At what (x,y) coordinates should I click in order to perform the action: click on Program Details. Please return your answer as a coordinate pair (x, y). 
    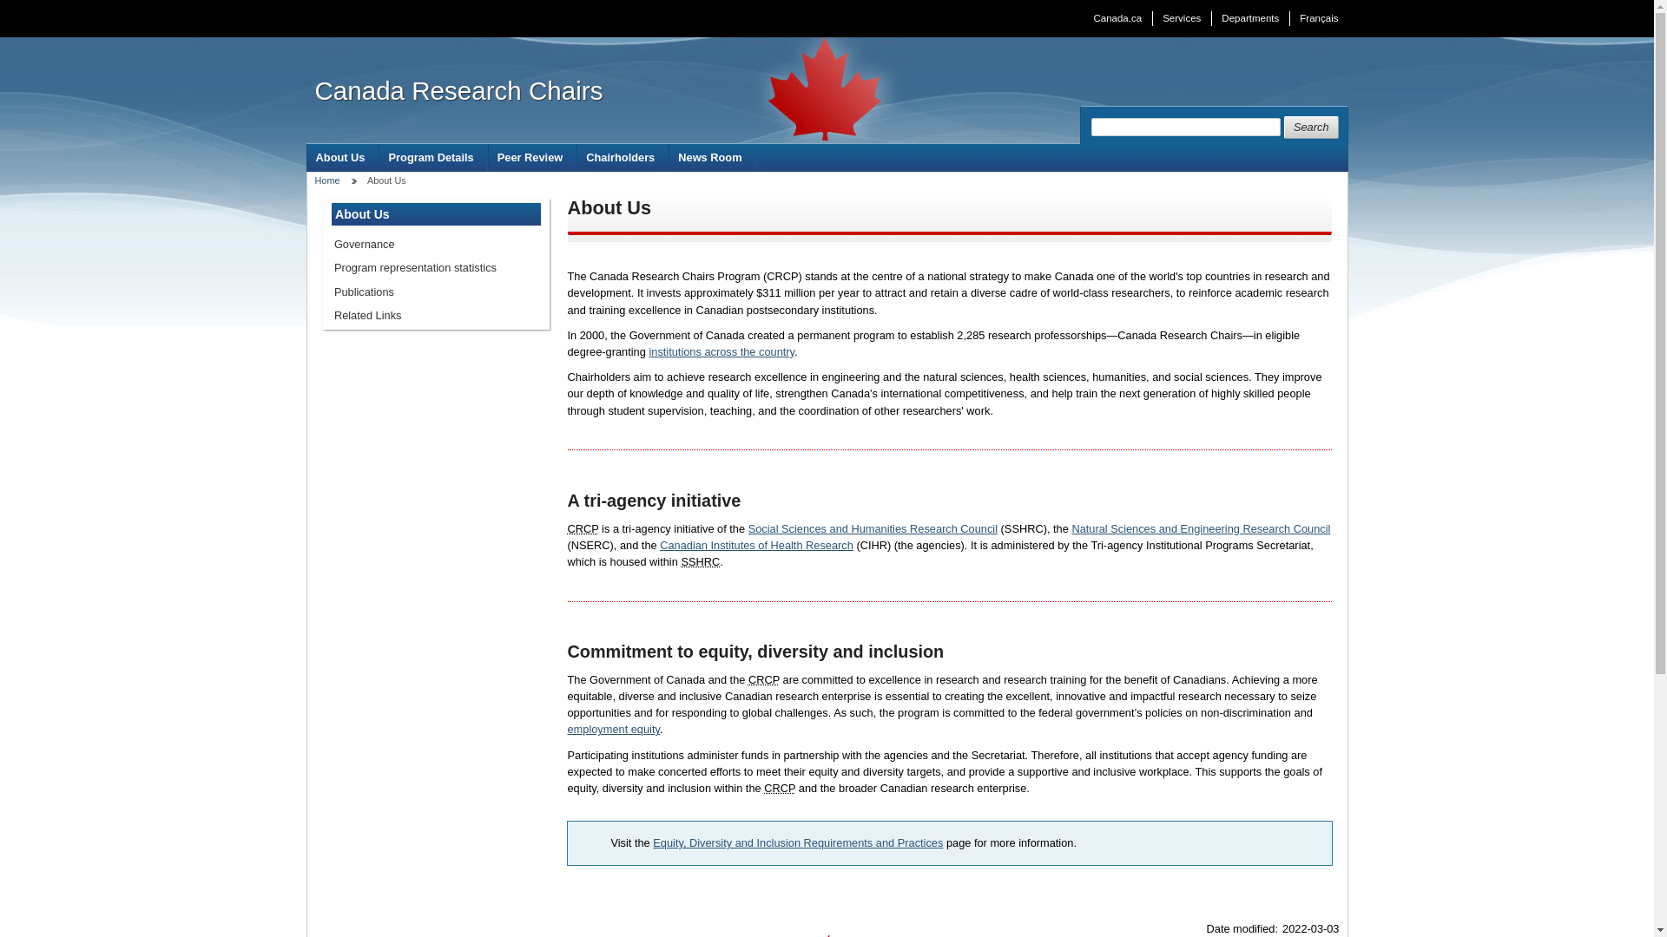
    Looking at the image, I should click on (432, 157).